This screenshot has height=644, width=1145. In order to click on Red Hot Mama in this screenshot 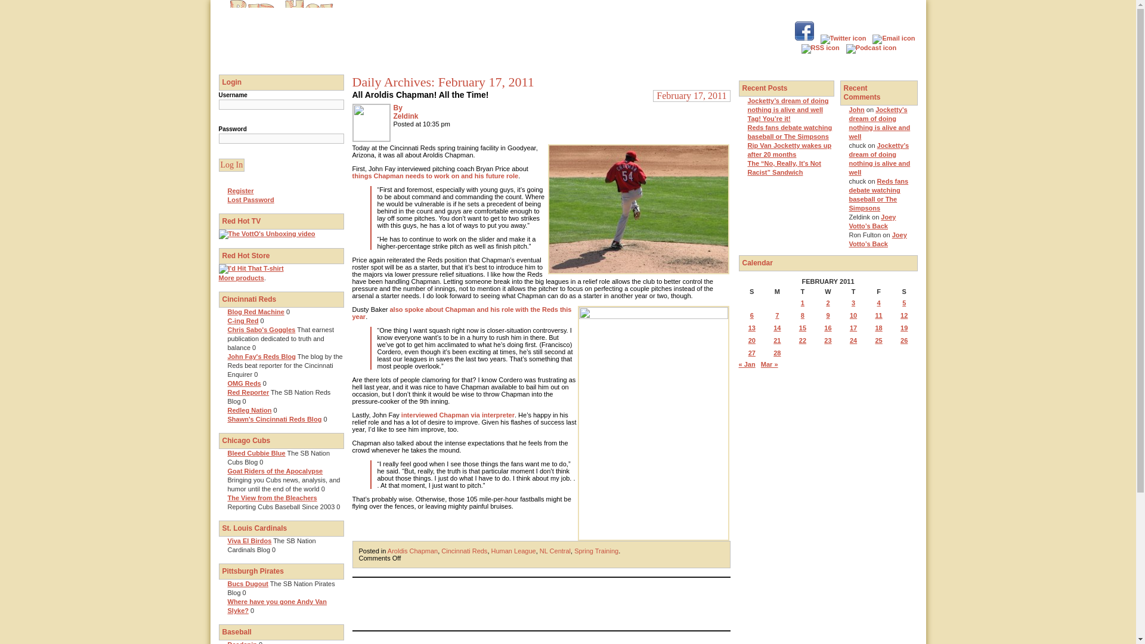, I will do `click(281, 62)`.